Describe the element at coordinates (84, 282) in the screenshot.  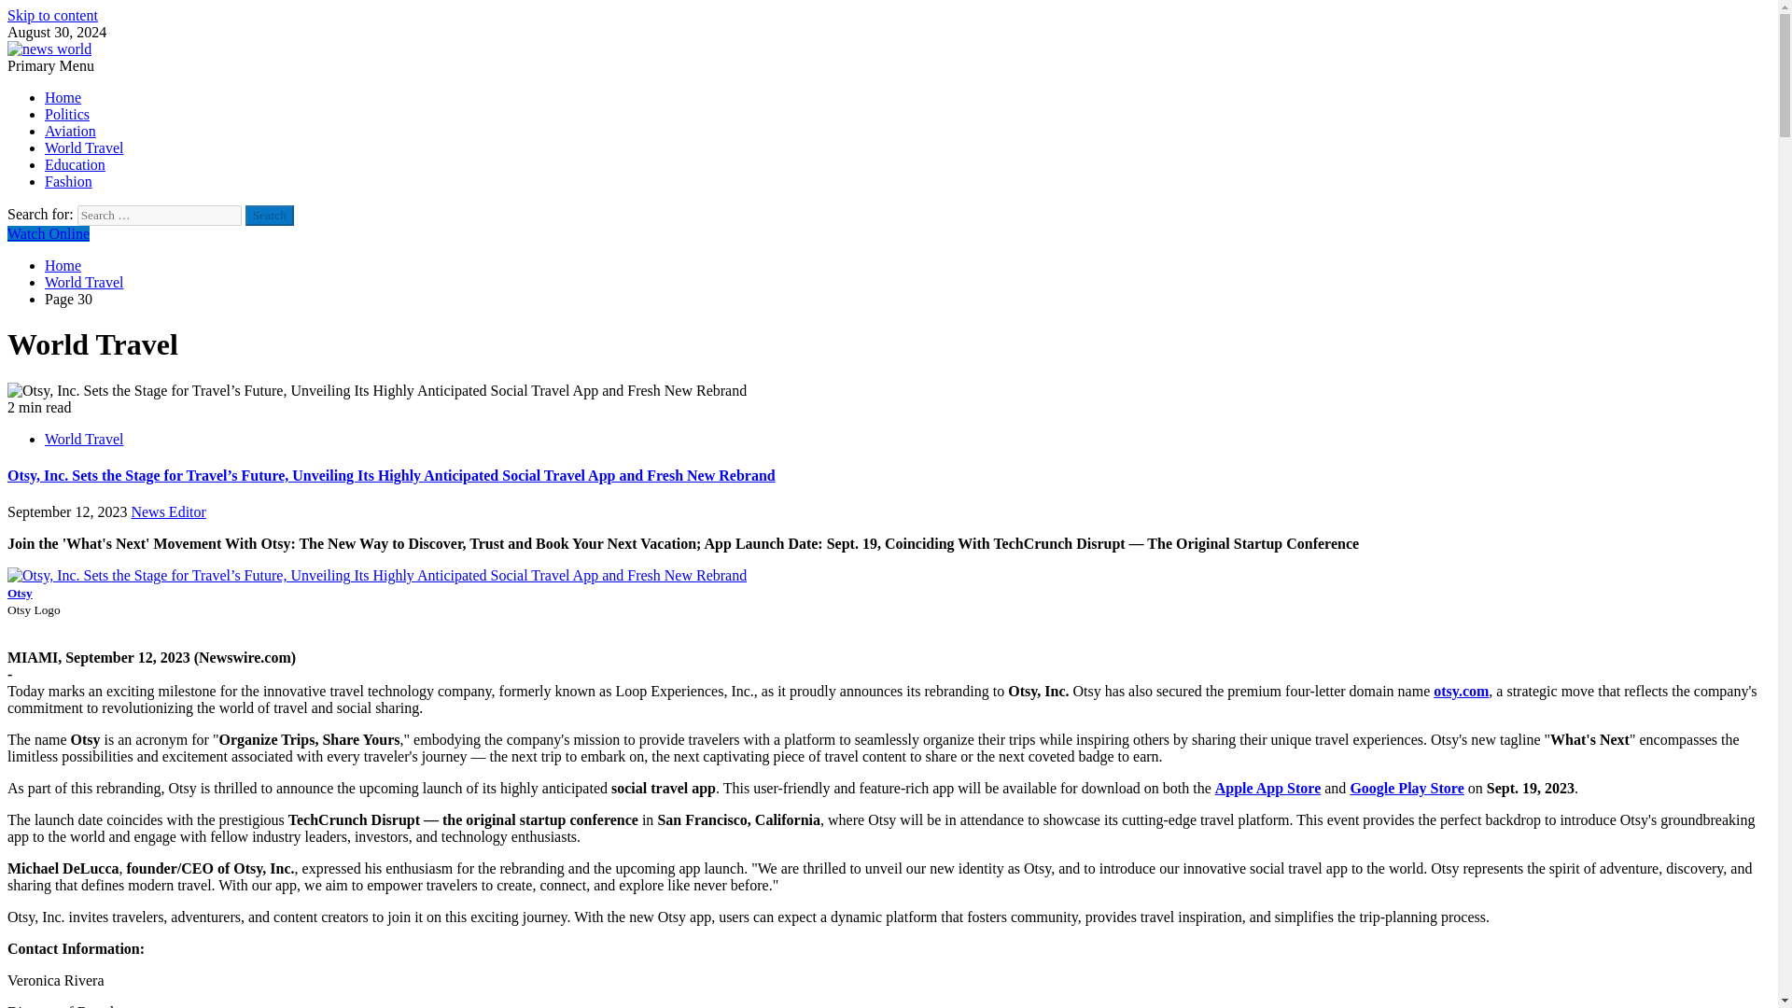
I see `World Travel` at that location.